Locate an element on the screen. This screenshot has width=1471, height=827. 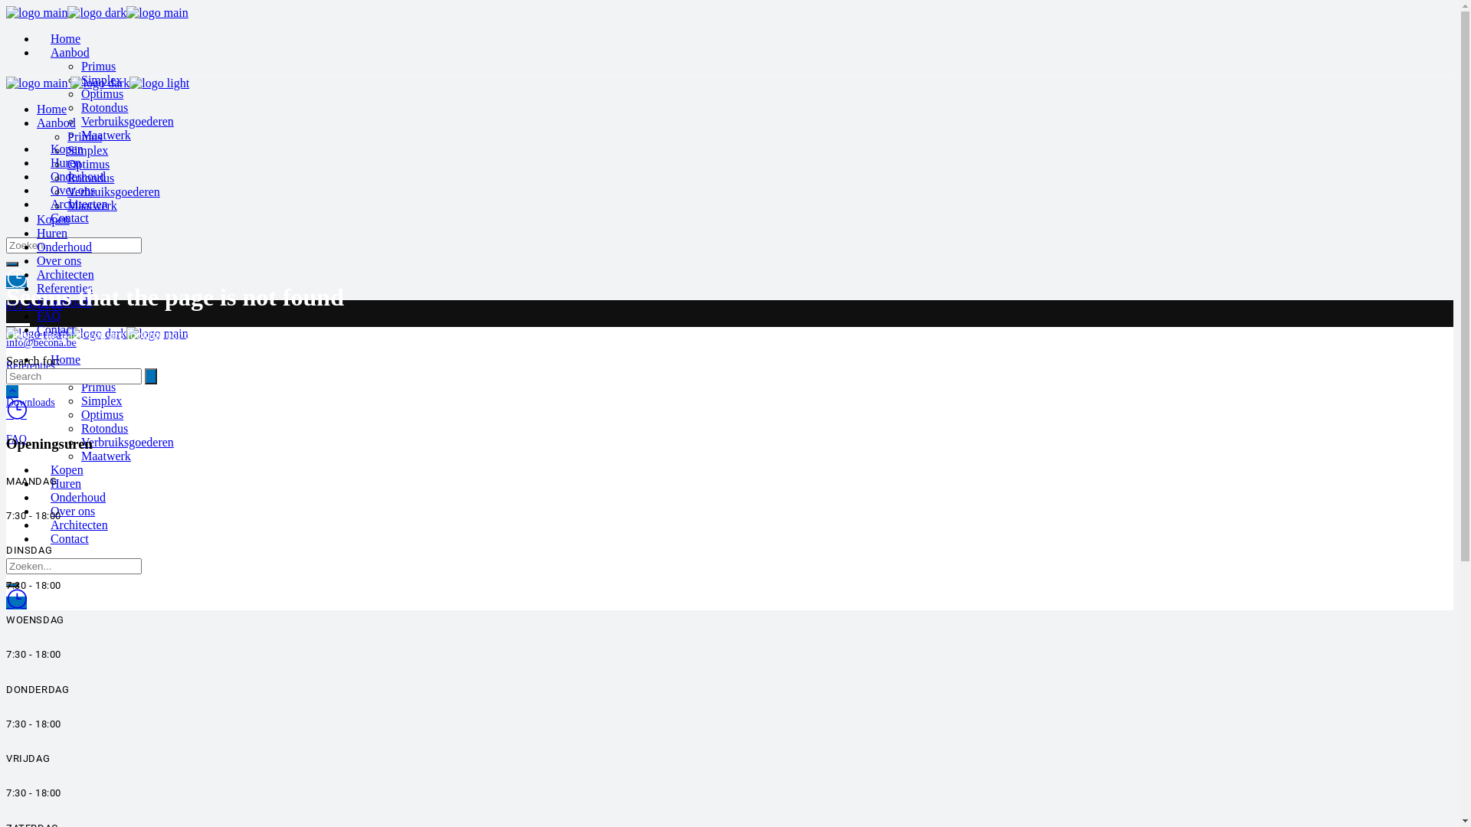
Rotondus is located at coordinates (104, 107).